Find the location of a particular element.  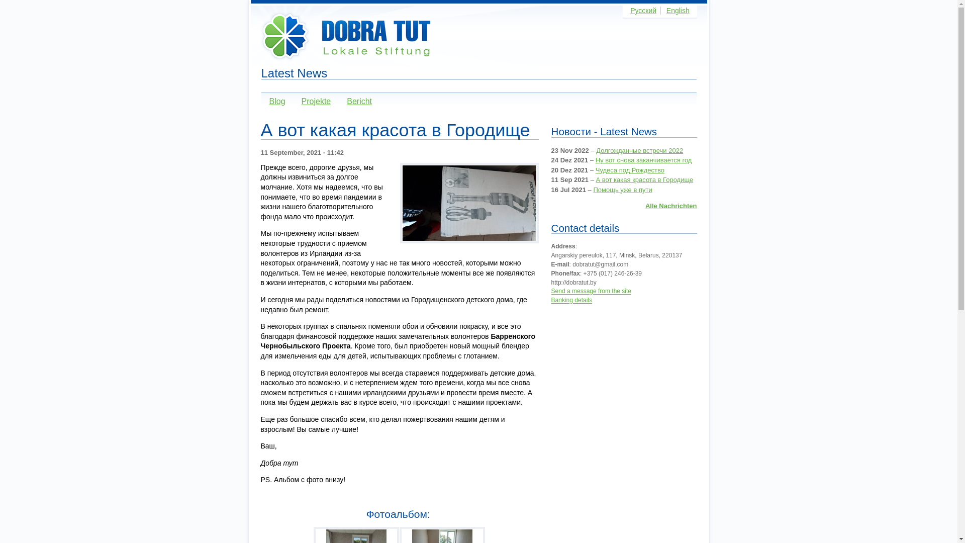

Contact details is located at coordinates (586, 228).